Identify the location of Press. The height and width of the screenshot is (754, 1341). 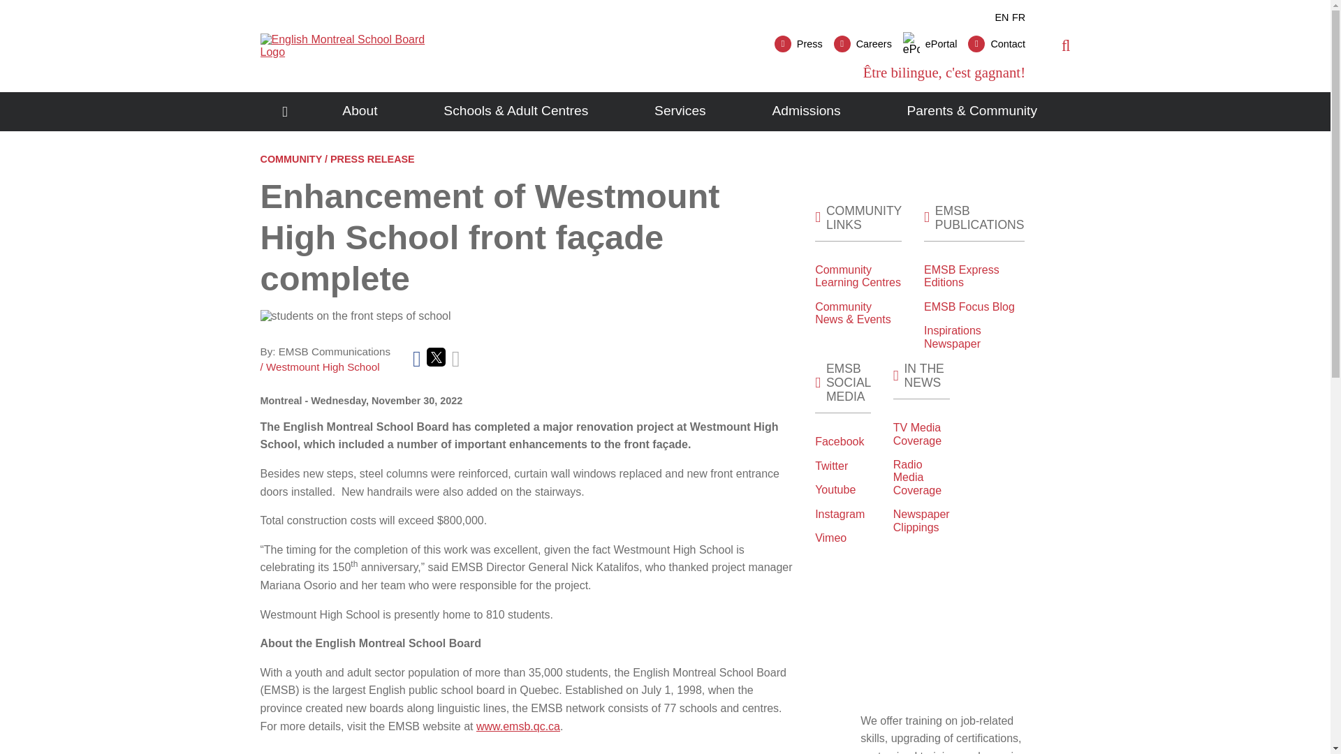
(799, 43).